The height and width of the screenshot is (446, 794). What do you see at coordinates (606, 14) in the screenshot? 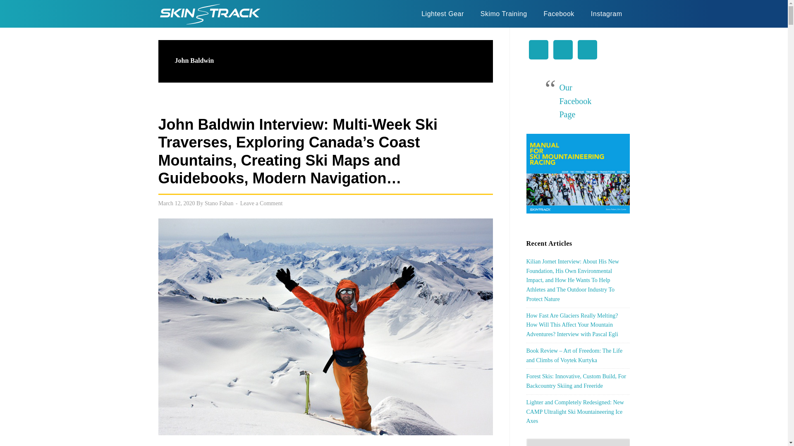
I see `Instagram` at bounding box center [606, 14].